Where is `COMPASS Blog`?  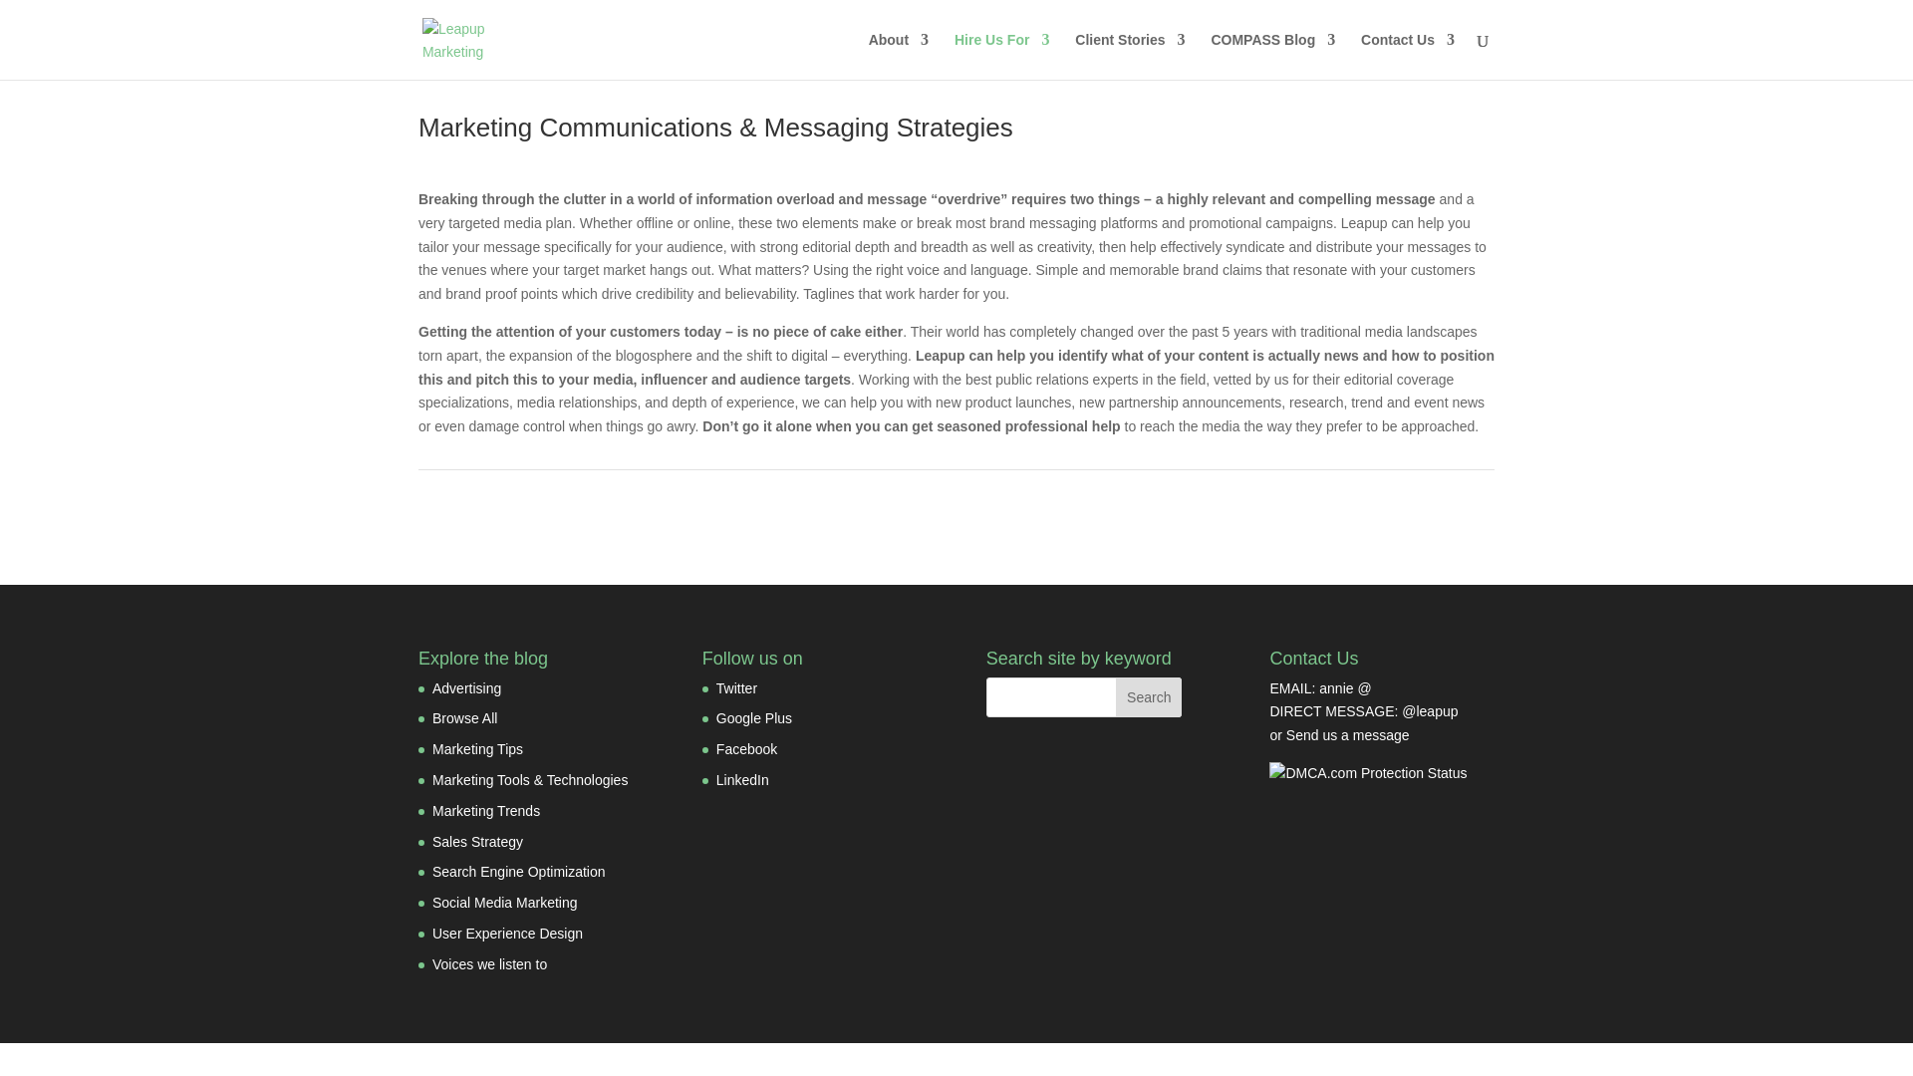 COMPASS Blog is located at coordinates (1273, 56).